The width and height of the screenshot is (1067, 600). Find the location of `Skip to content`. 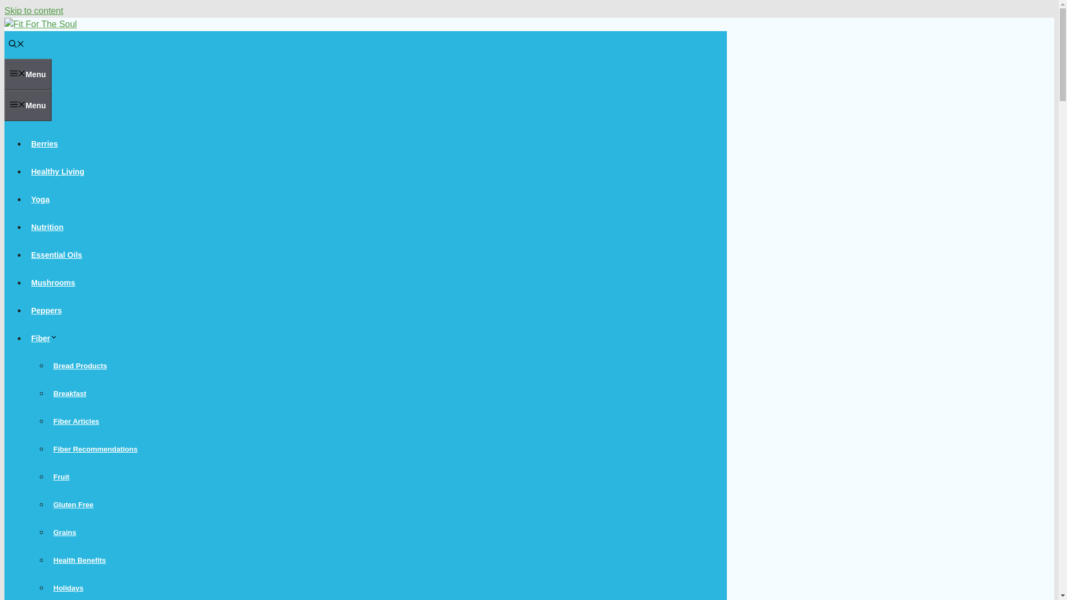

Skip to content is located at coordinates (33, 11).